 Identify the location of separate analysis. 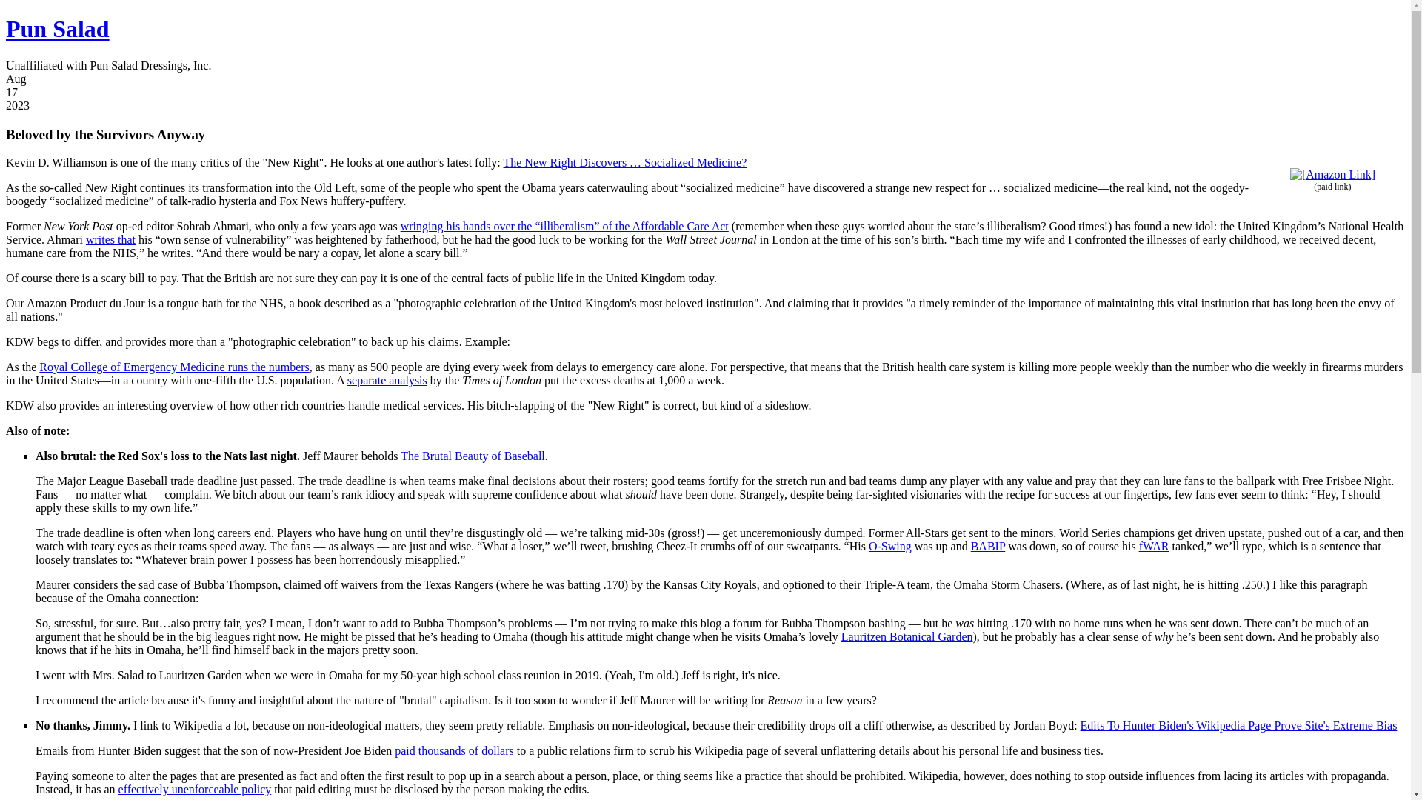
(387, 380).